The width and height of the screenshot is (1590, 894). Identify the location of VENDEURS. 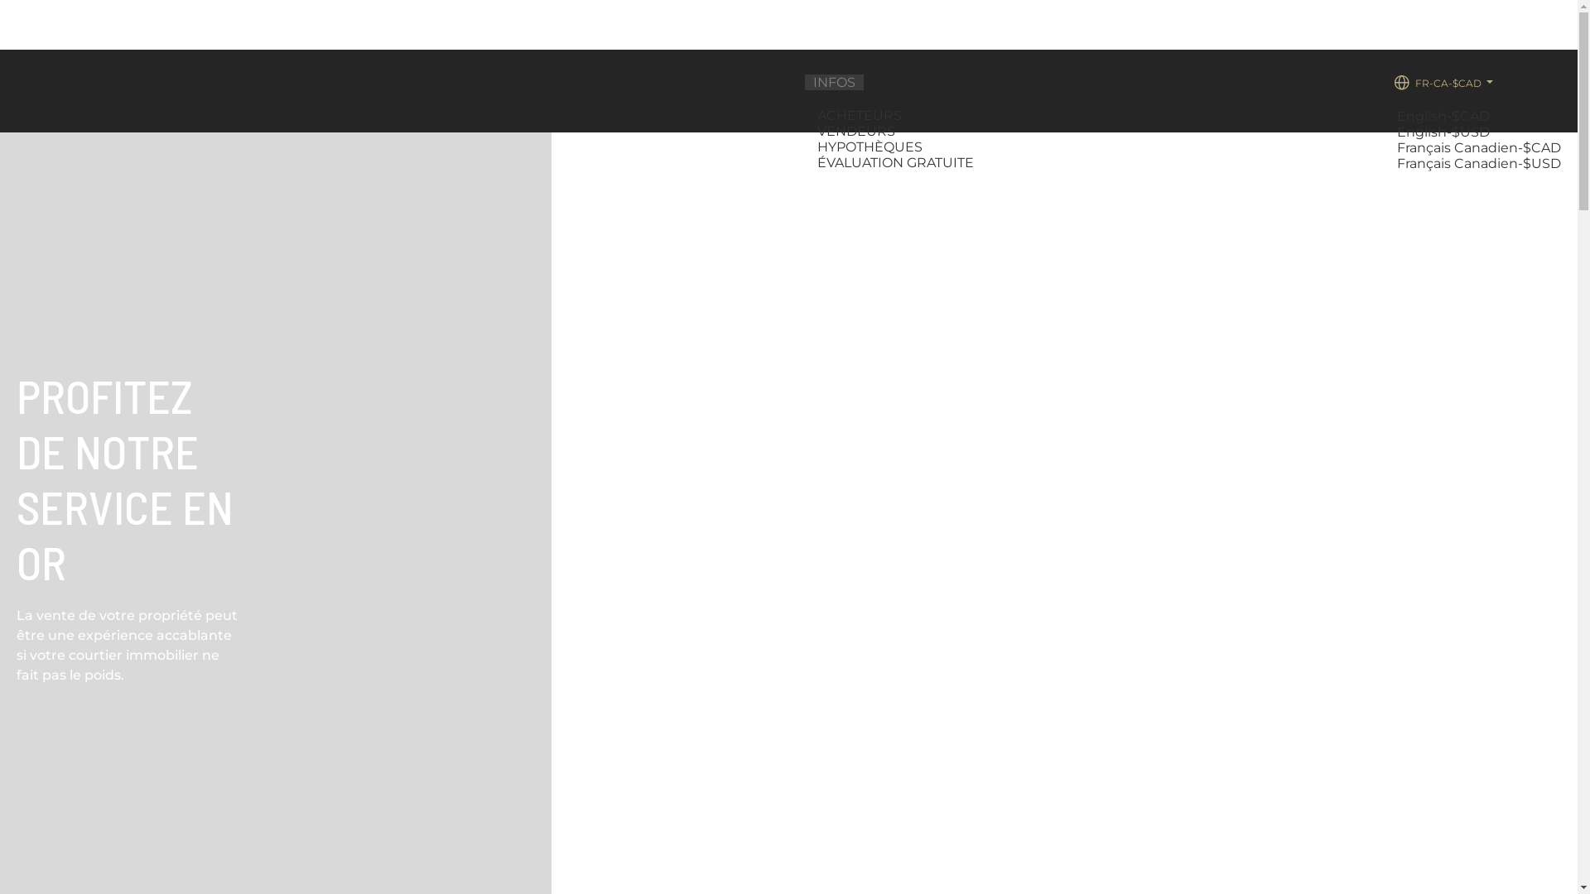
(858, 131).